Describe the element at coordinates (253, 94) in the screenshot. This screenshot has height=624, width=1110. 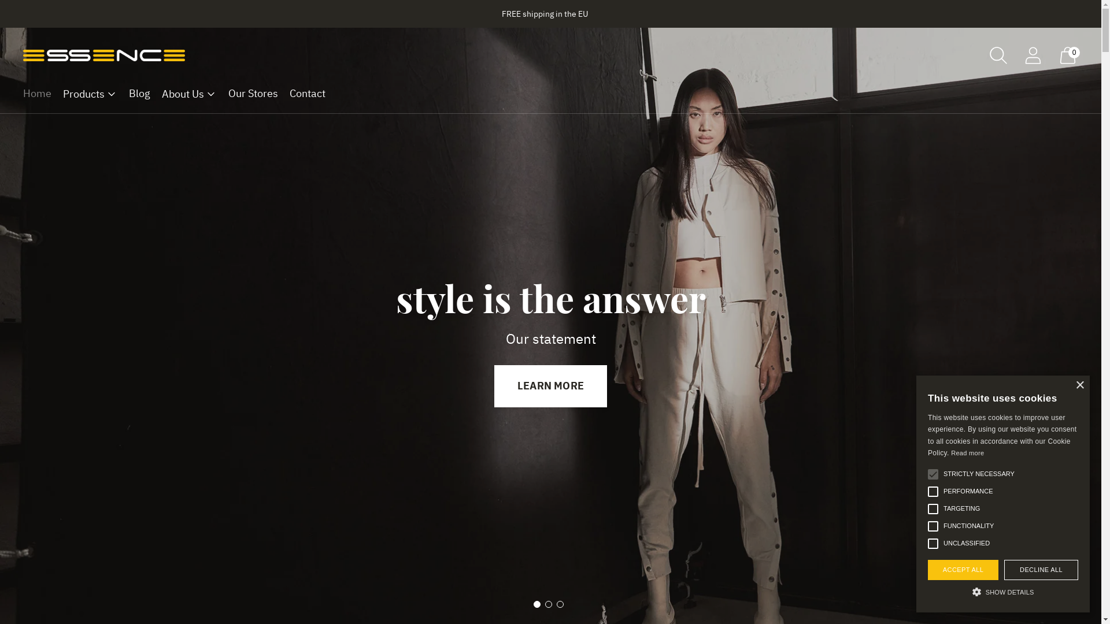
I see `Our Stores` at that location.